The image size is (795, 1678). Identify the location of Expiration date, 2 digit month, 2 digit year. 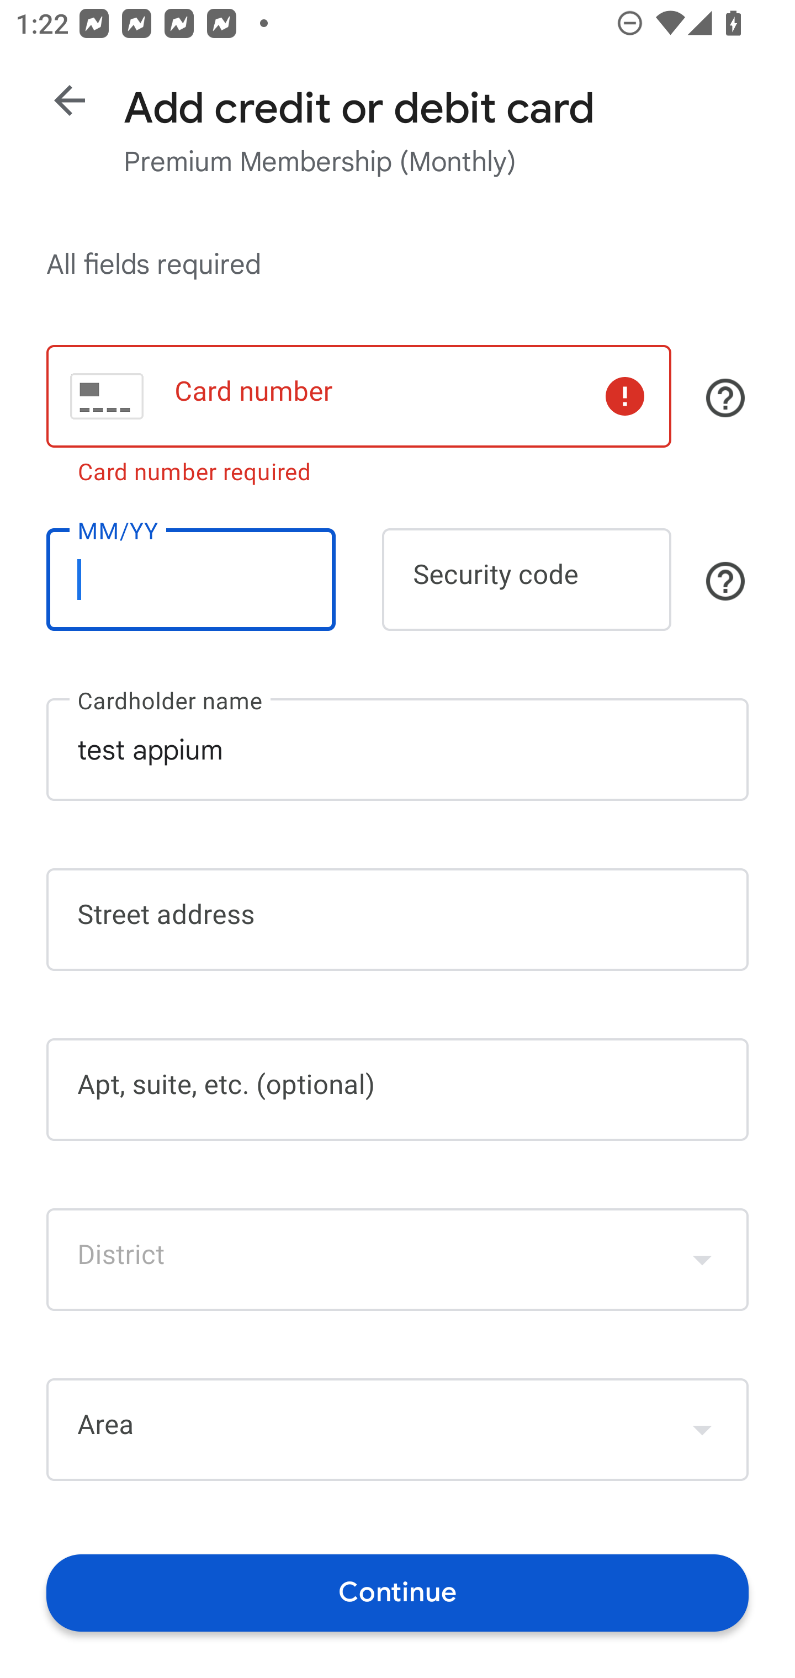
(190, 580).